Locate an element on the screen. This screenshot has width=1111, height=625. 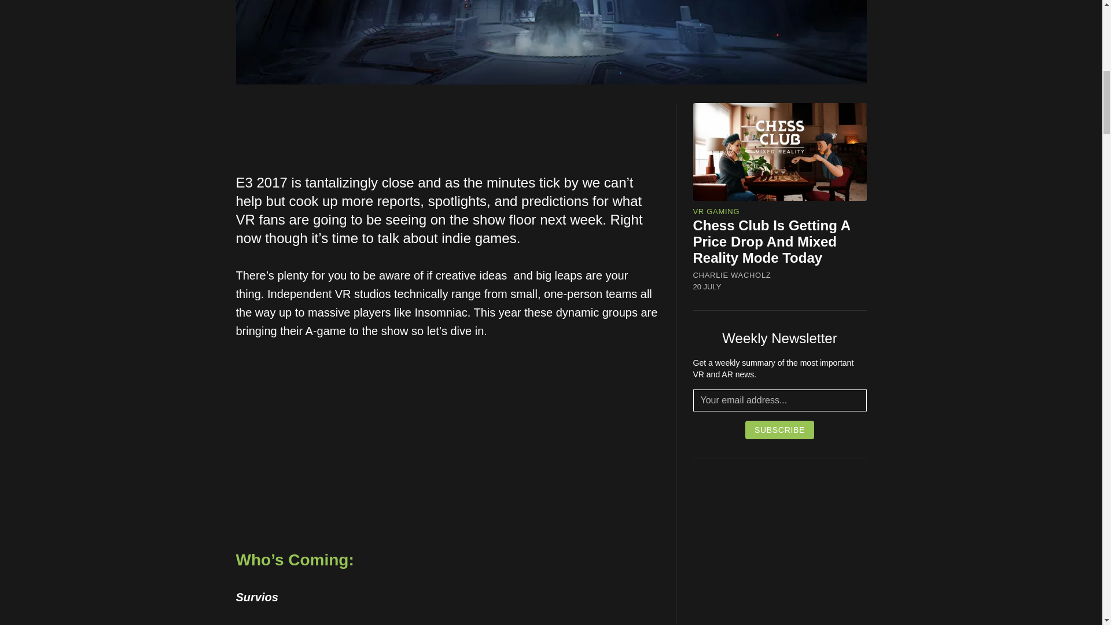
Subscribe is located at coordinates (780, 429).